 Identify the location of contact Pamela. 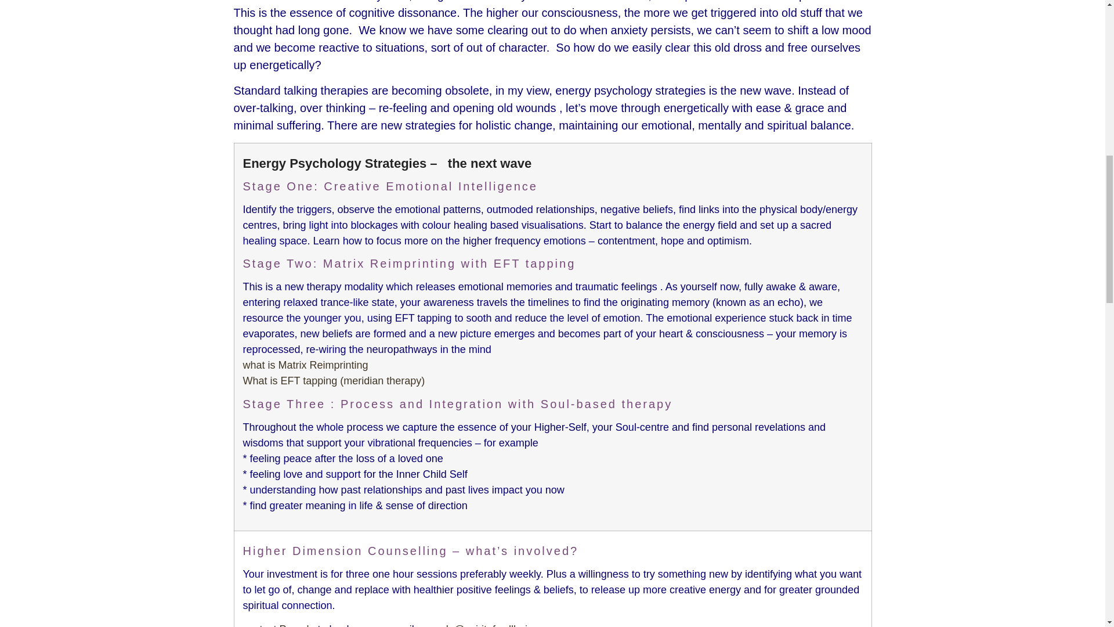
(278, 625).